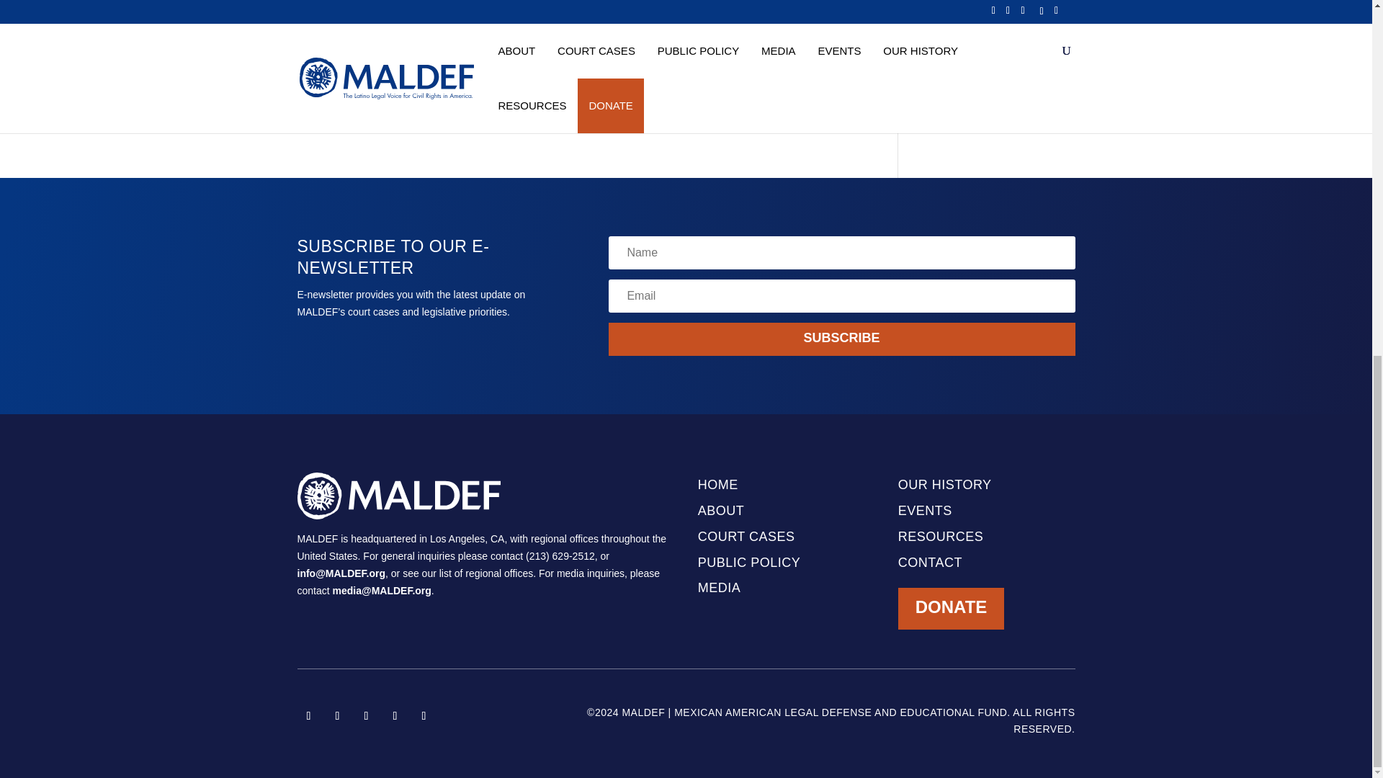  What do you see at coordinates (308, 716) in the screenshot?
I see `Follow on Facebook` at bounding box center [308, 716].